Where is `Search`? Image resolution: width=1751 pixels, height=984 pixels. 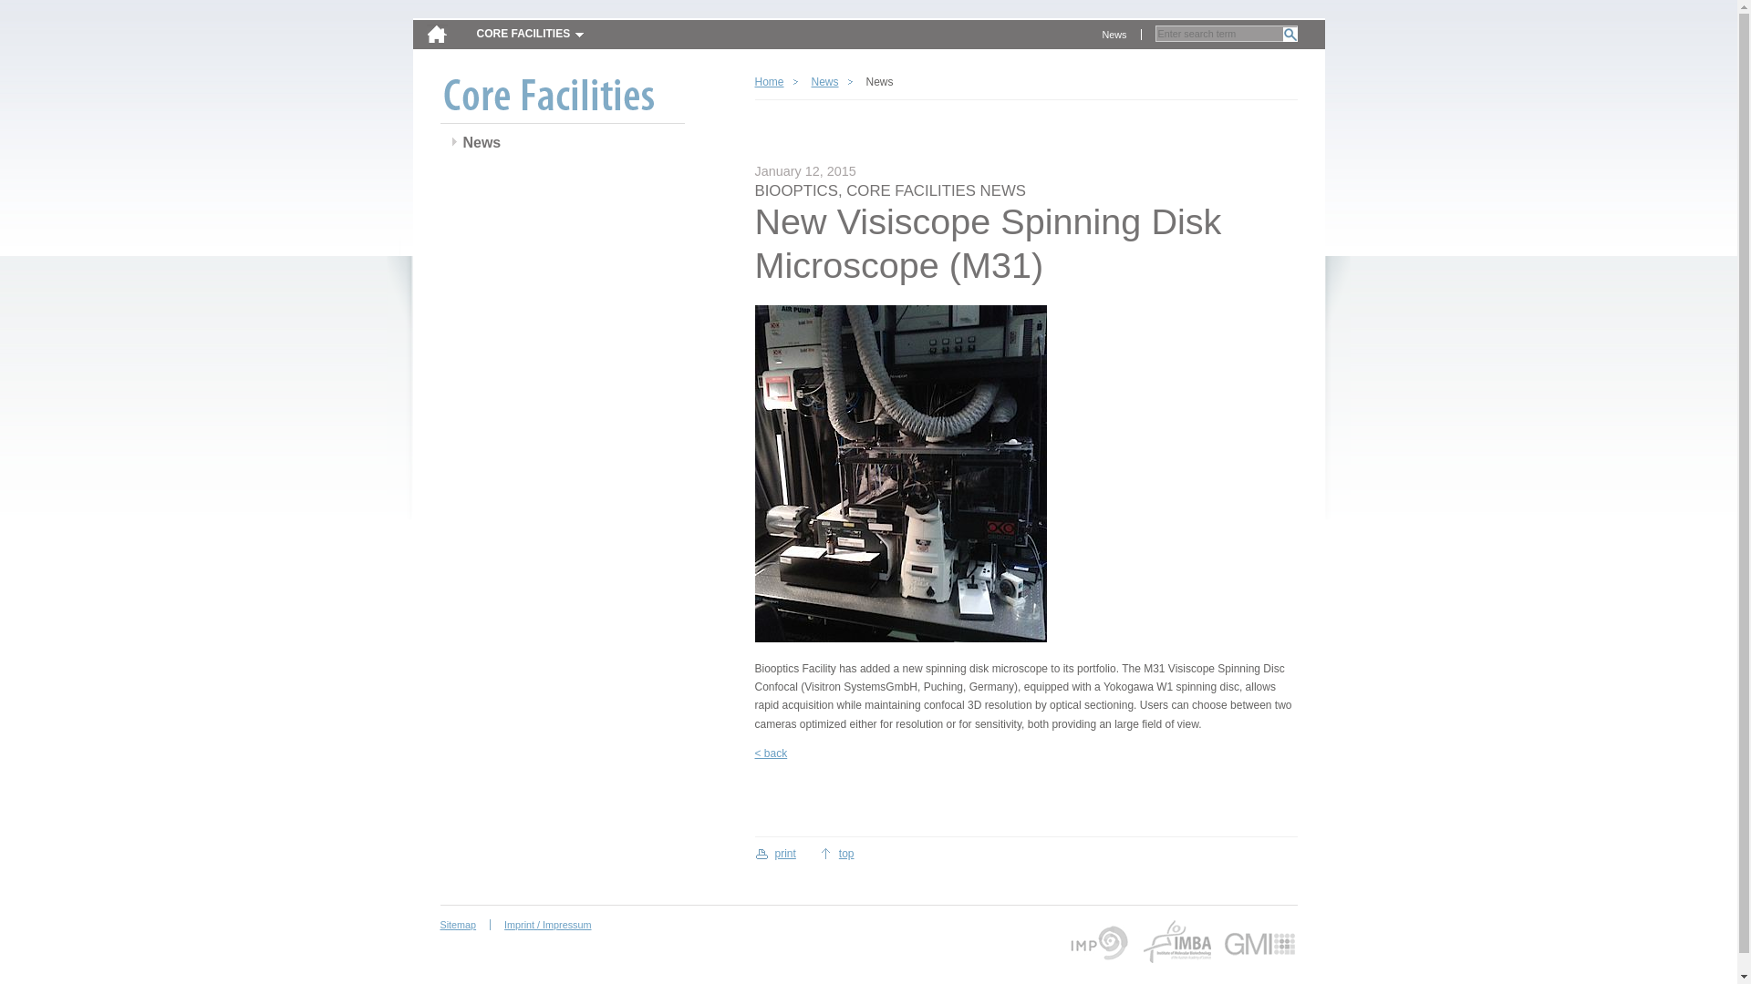 Search is located at coordinates (1290, 35).